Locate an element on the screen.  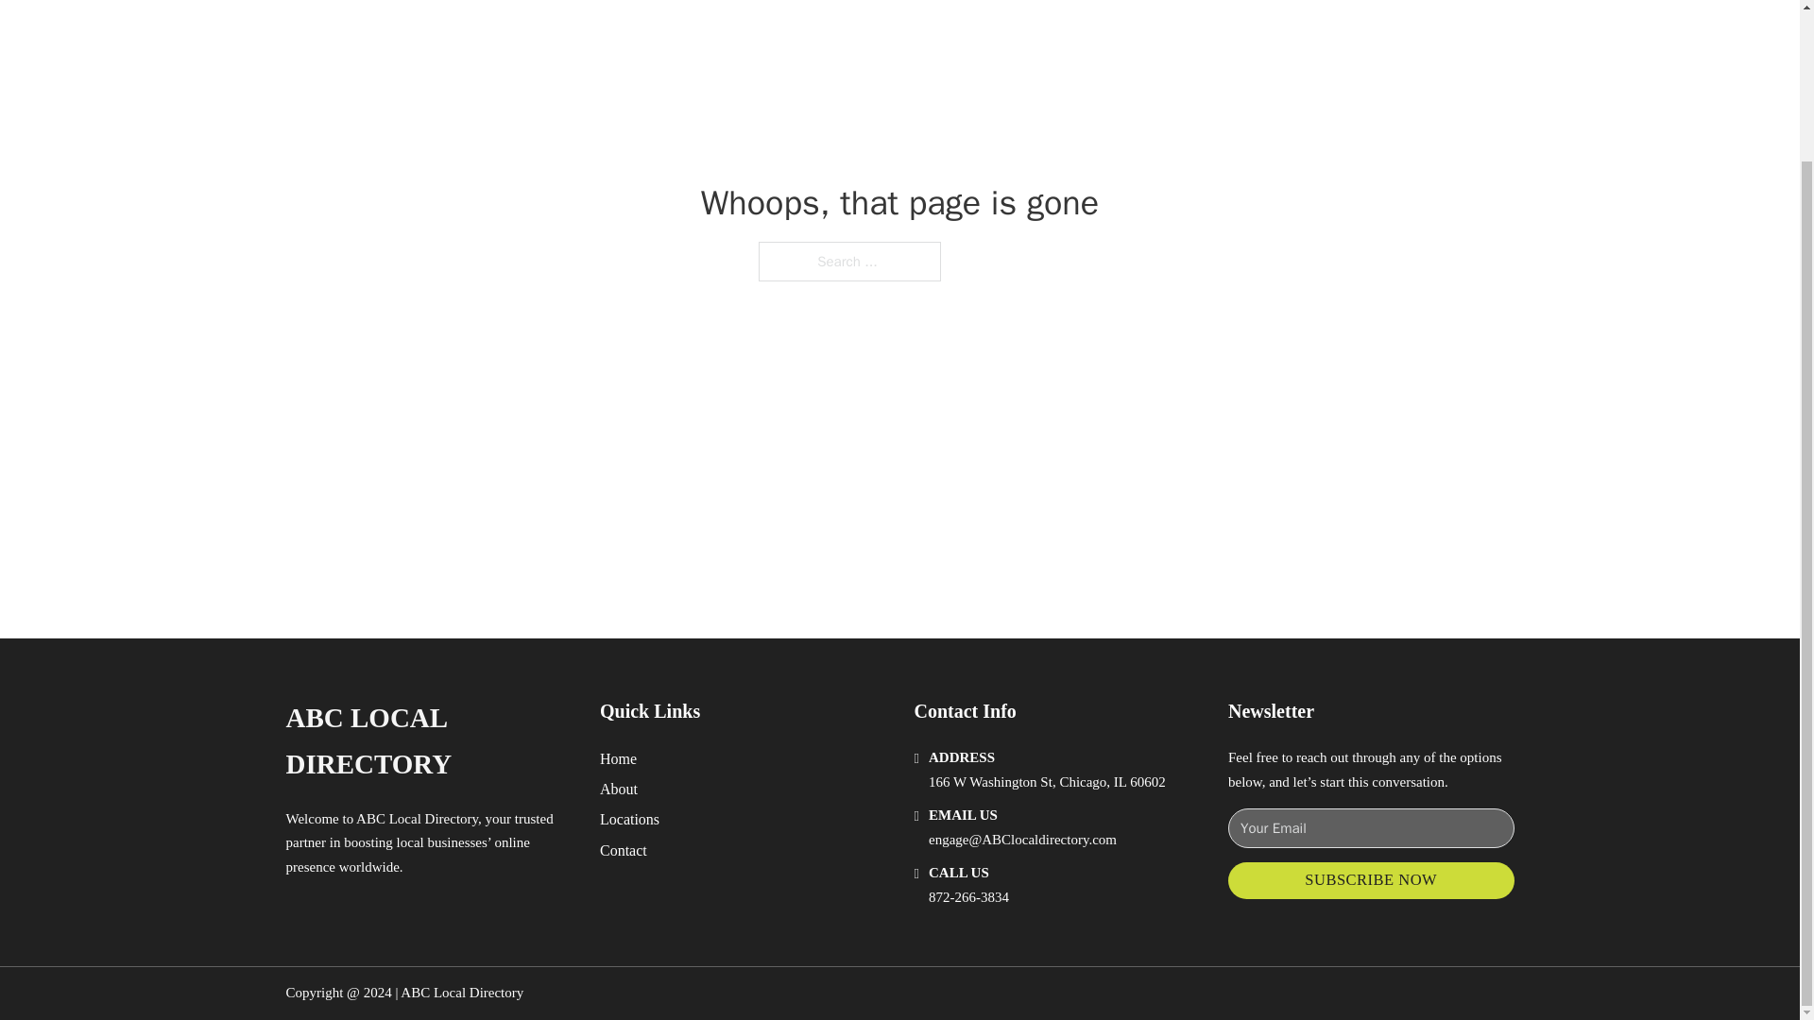
Home is located at coordinates (618, 757).